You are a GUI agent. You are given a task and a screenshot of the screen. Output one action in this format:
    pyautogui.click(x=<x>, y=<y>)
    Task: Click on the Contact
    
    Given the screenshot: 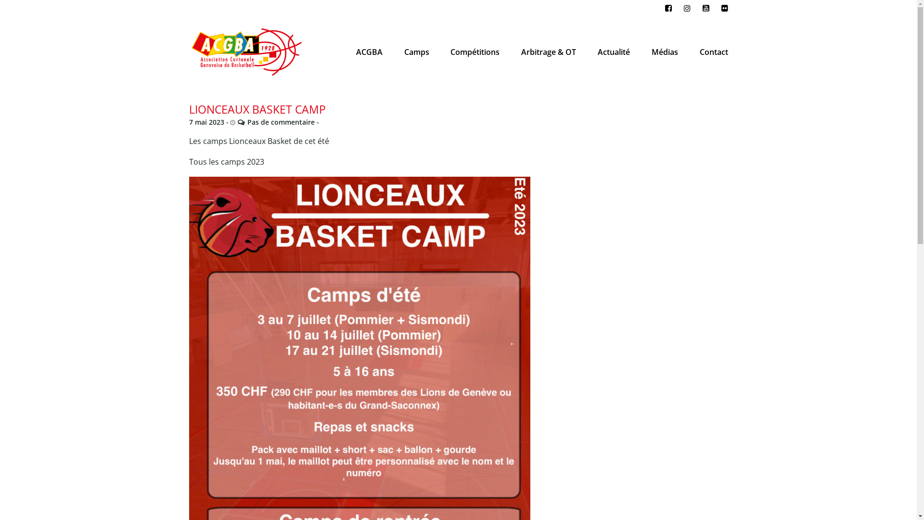 What is the action you would take?
    pyautogui.click(x=713, y=52)
    